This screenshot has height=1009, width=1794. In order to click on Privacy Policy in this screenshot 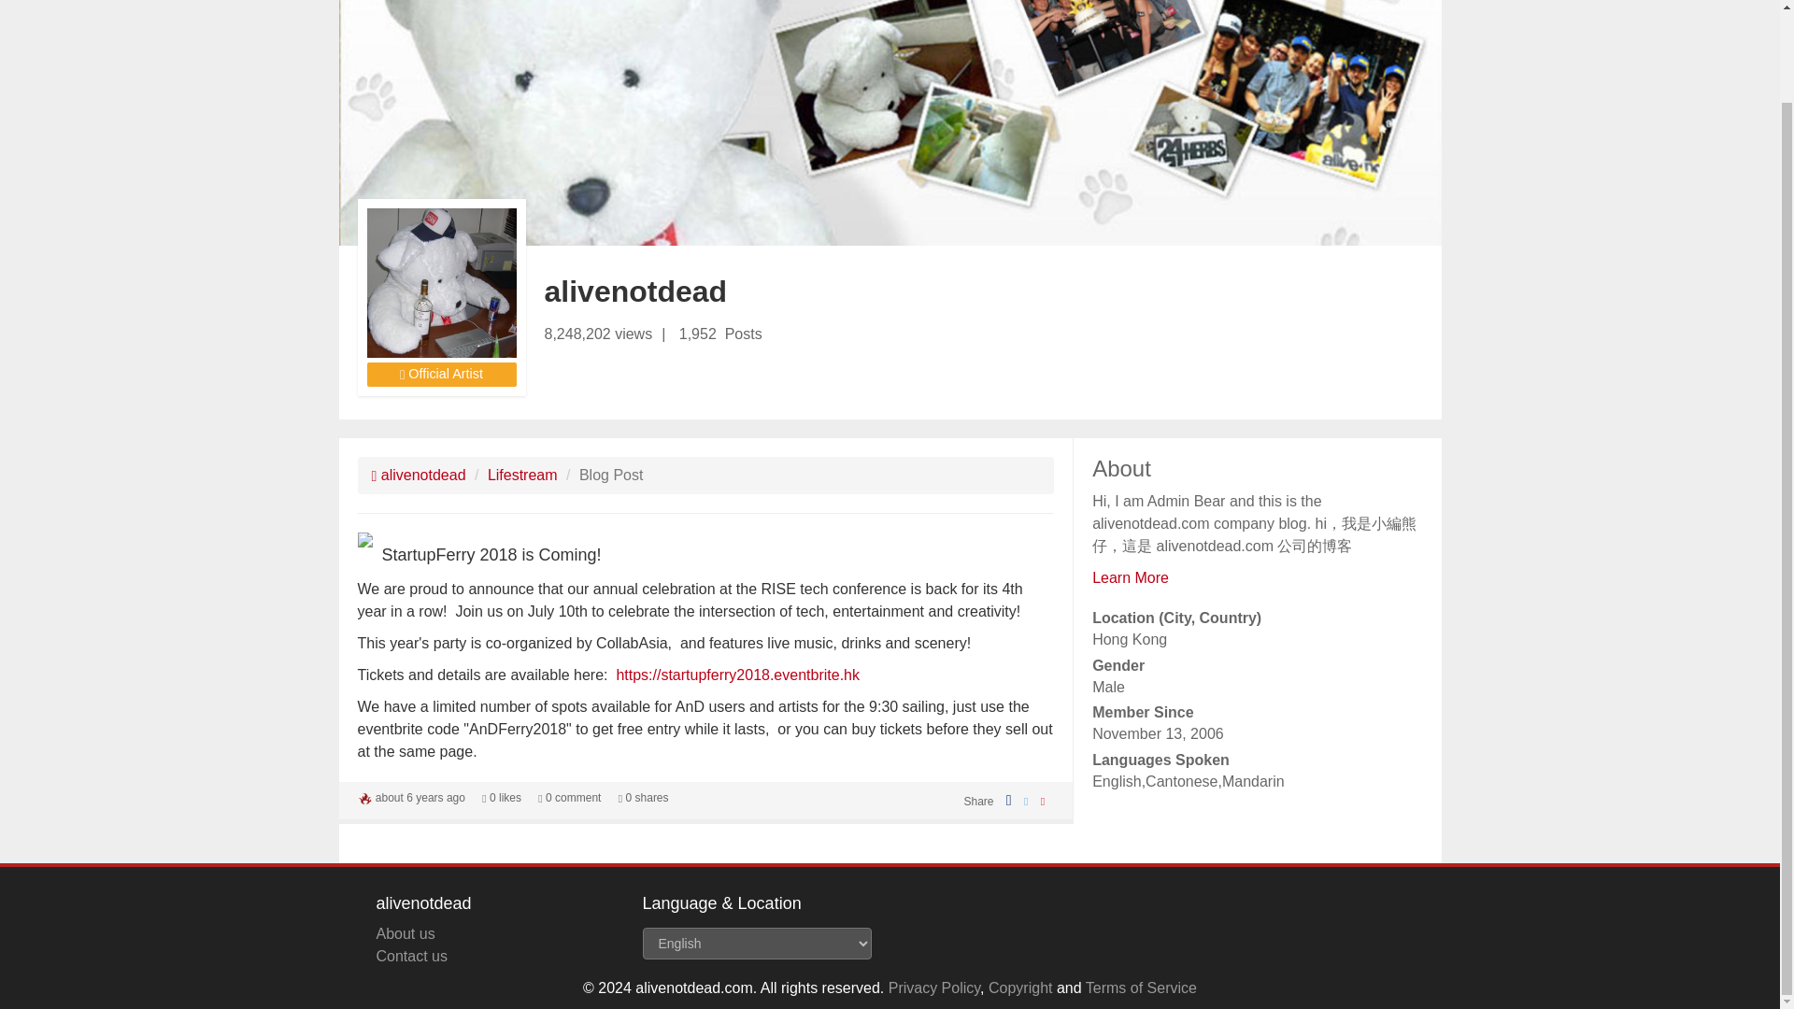, I will do `click(933, 987)`.